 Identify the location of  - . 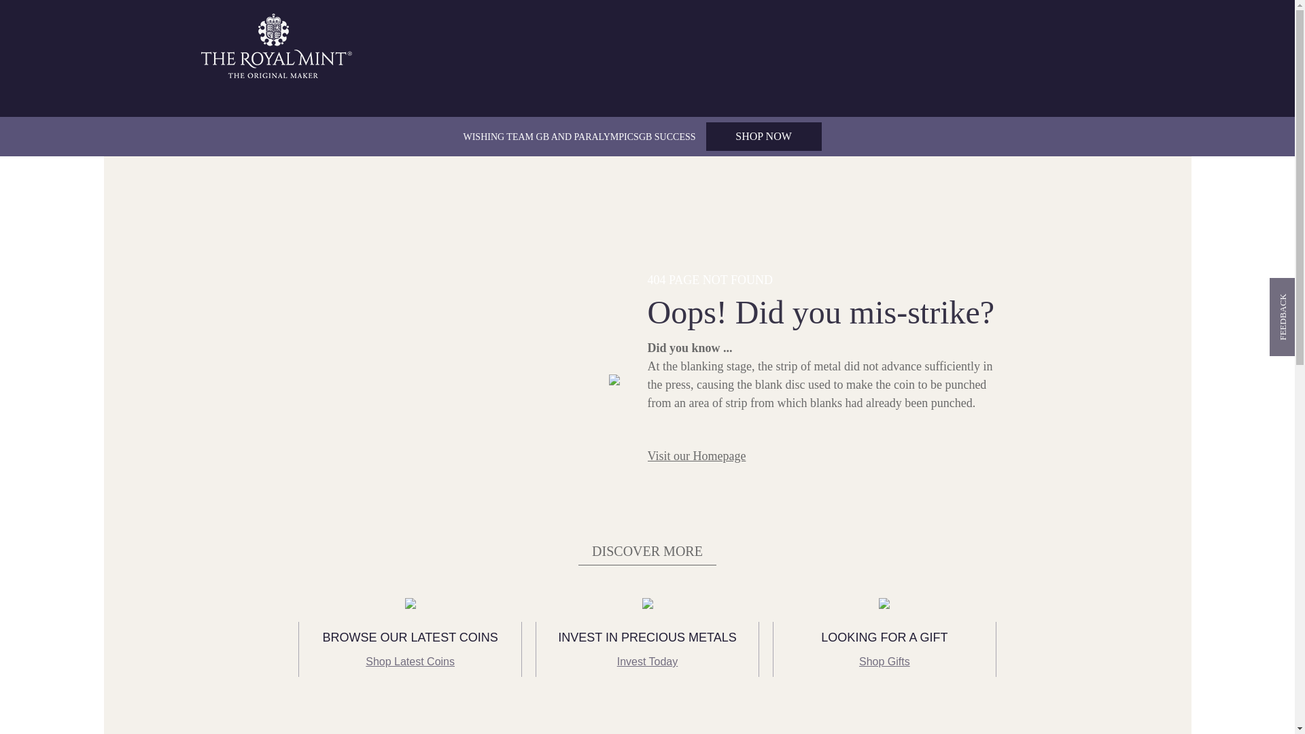
(647, 602).